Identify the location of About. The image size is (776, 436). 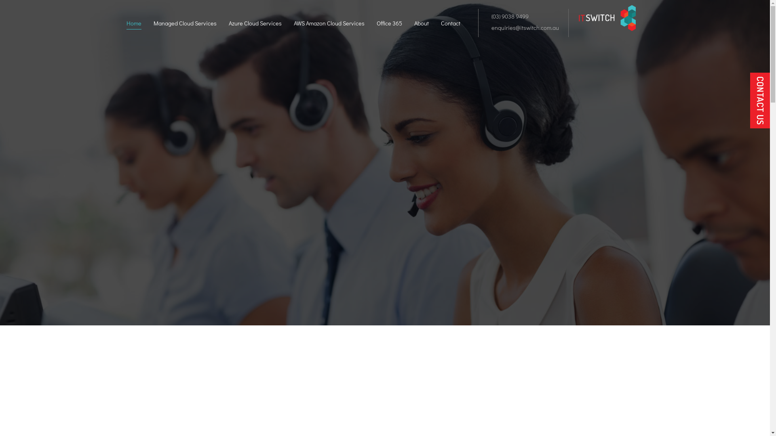
(421, 24).